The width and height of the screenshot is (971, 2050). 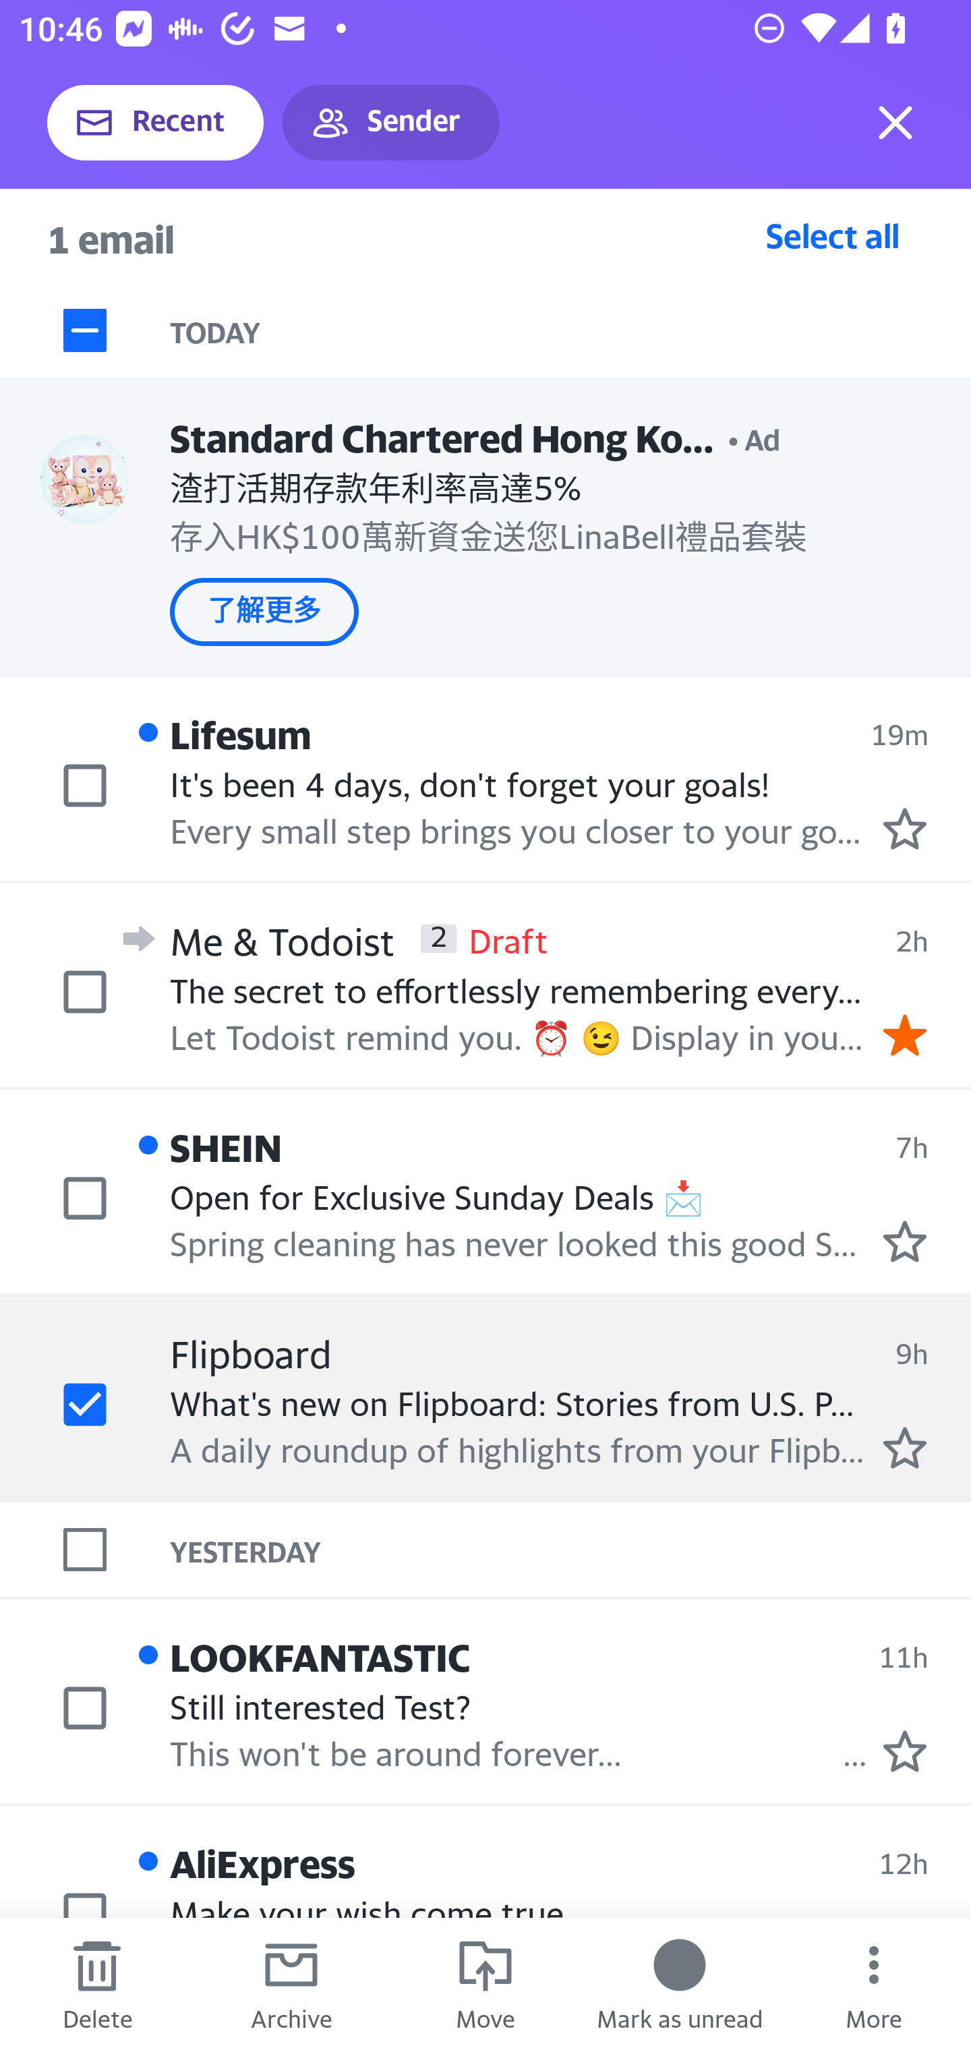 I want to click on Delete, so click(x=97, y=1984).